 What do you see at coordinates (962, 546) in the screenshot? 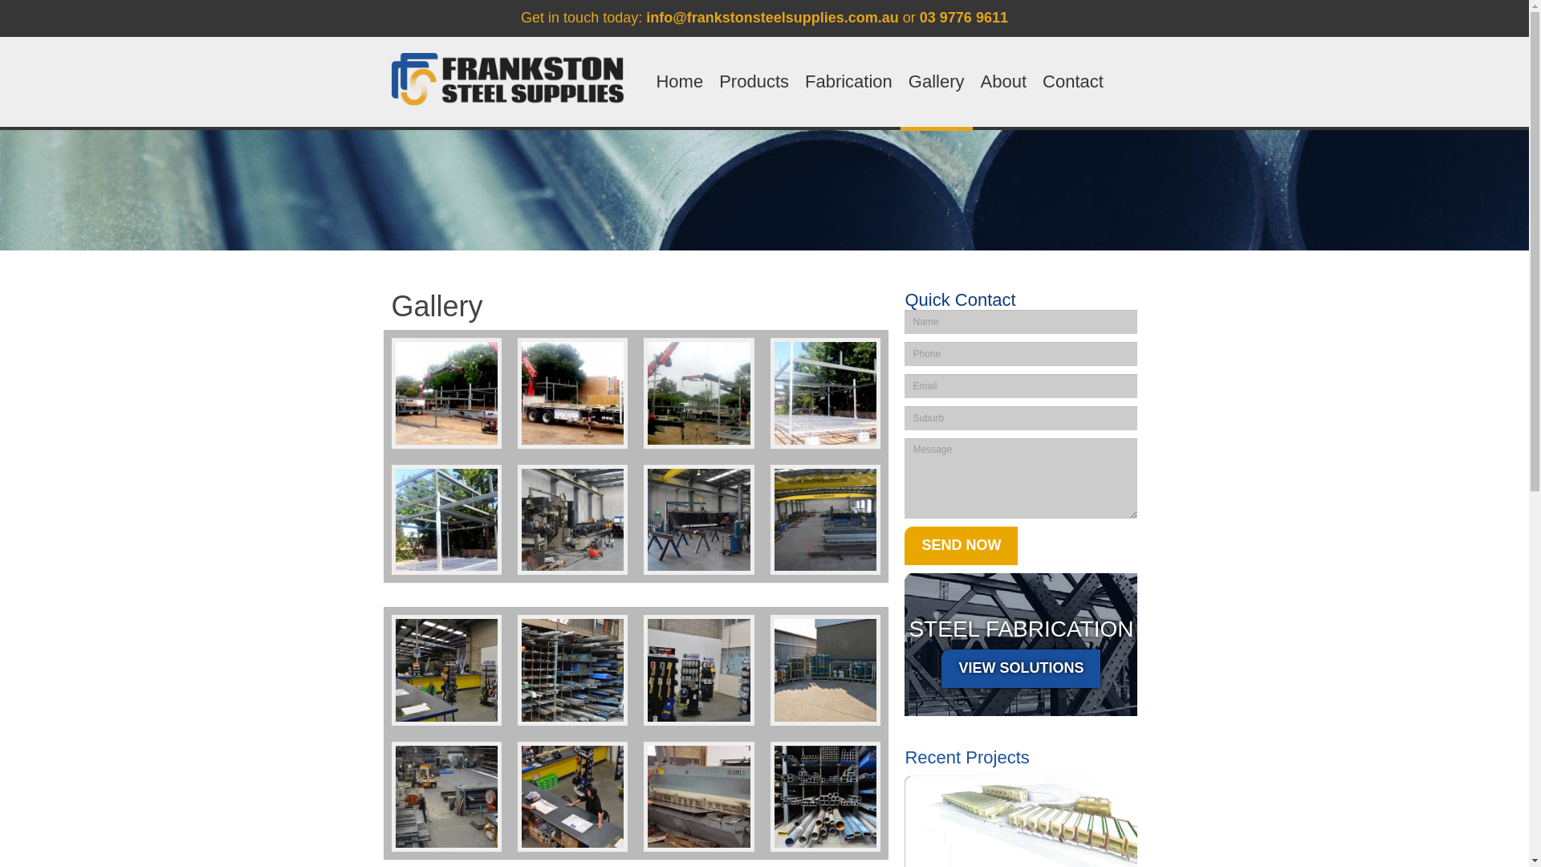
I see `Send Now` at bounding box center [962, 546].